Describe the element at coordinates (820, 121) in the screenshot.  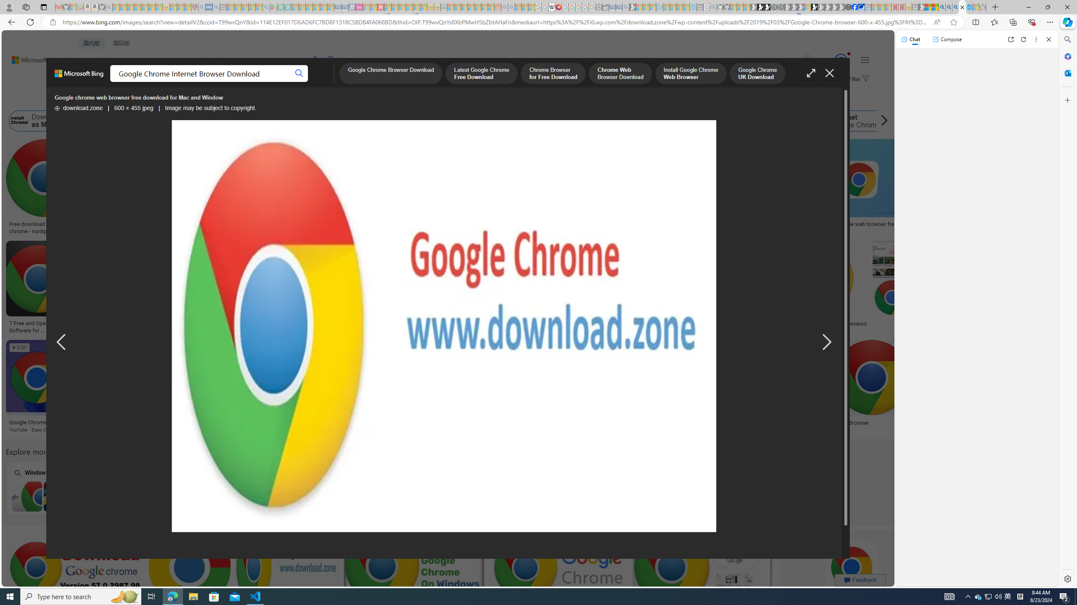
I see `Internet Google Chrome` at that location.